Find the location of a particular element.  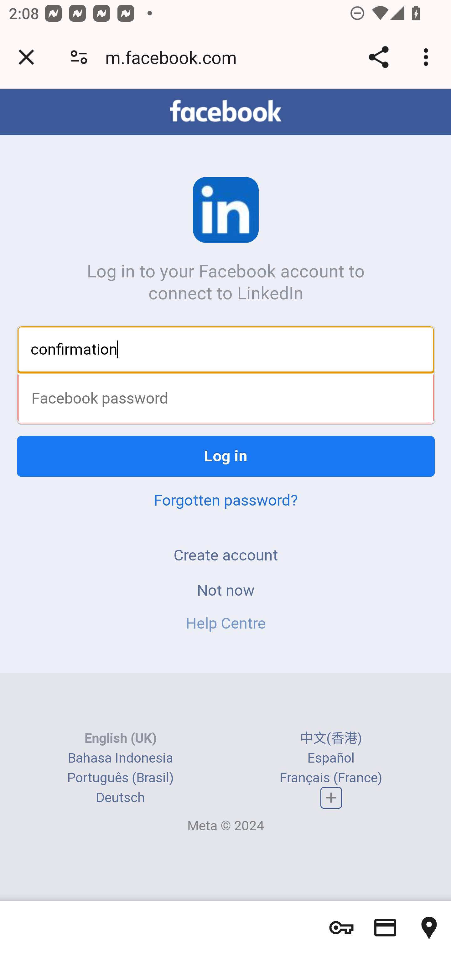

confirmation is located at coordinates (226, 350).